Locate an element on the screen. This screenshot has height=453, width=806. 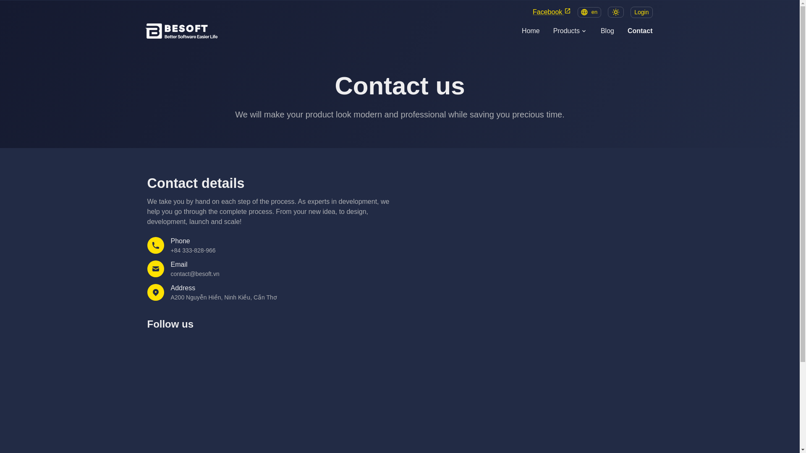
Home is located at coordinates (531, 31).